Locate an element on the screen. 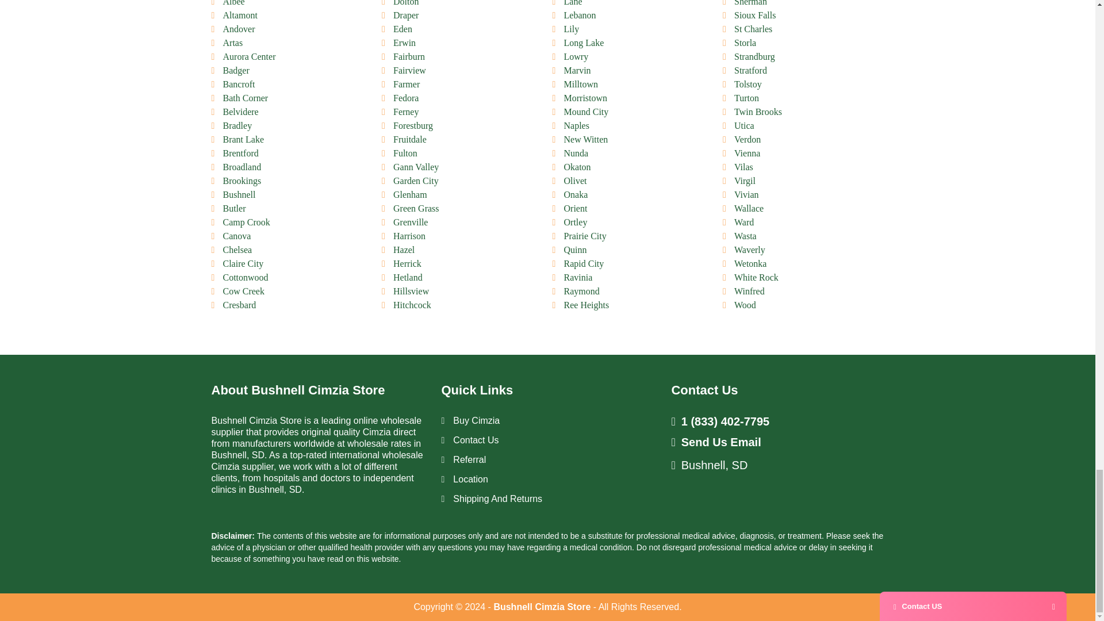 This screenshot has width=1104, height=621. Brentford is located at coordinates (240, 153).